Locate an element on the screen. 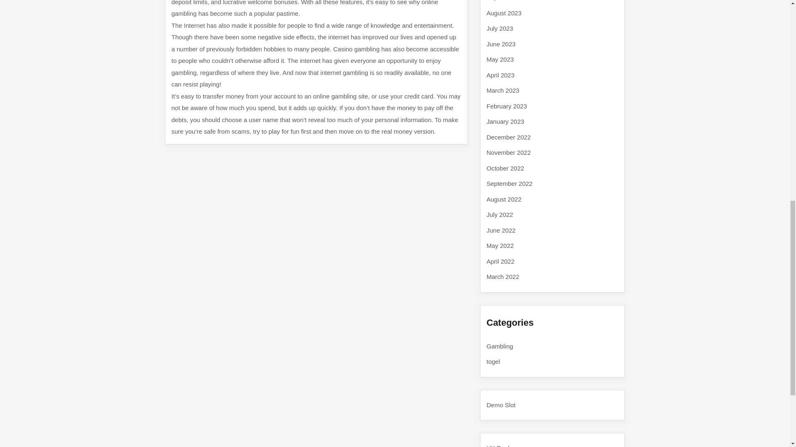  March 2022 is located at coordinates (503, 276).